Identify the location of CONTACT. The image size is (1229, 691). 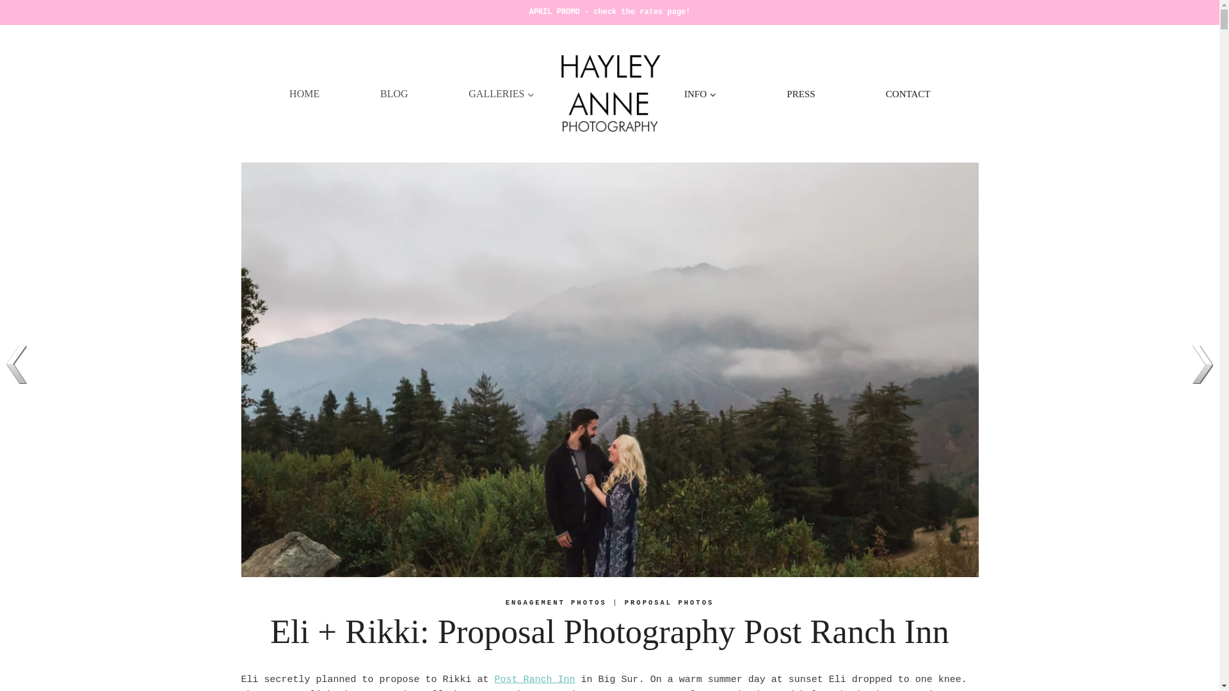
(908, 94).